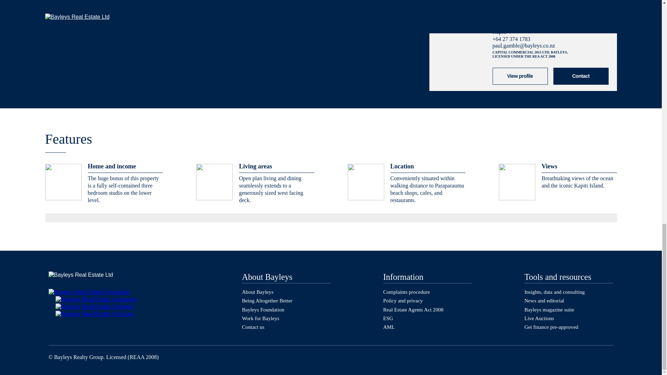 The image size is (667, 375). I want to click on Contact, so click(580, 76).